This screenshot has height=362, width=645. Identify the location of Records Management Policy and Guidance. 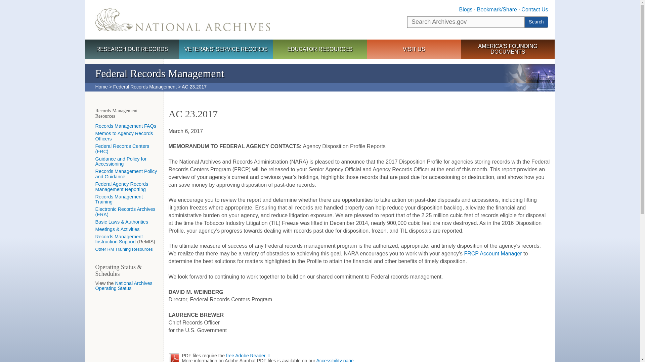
(126, 174).